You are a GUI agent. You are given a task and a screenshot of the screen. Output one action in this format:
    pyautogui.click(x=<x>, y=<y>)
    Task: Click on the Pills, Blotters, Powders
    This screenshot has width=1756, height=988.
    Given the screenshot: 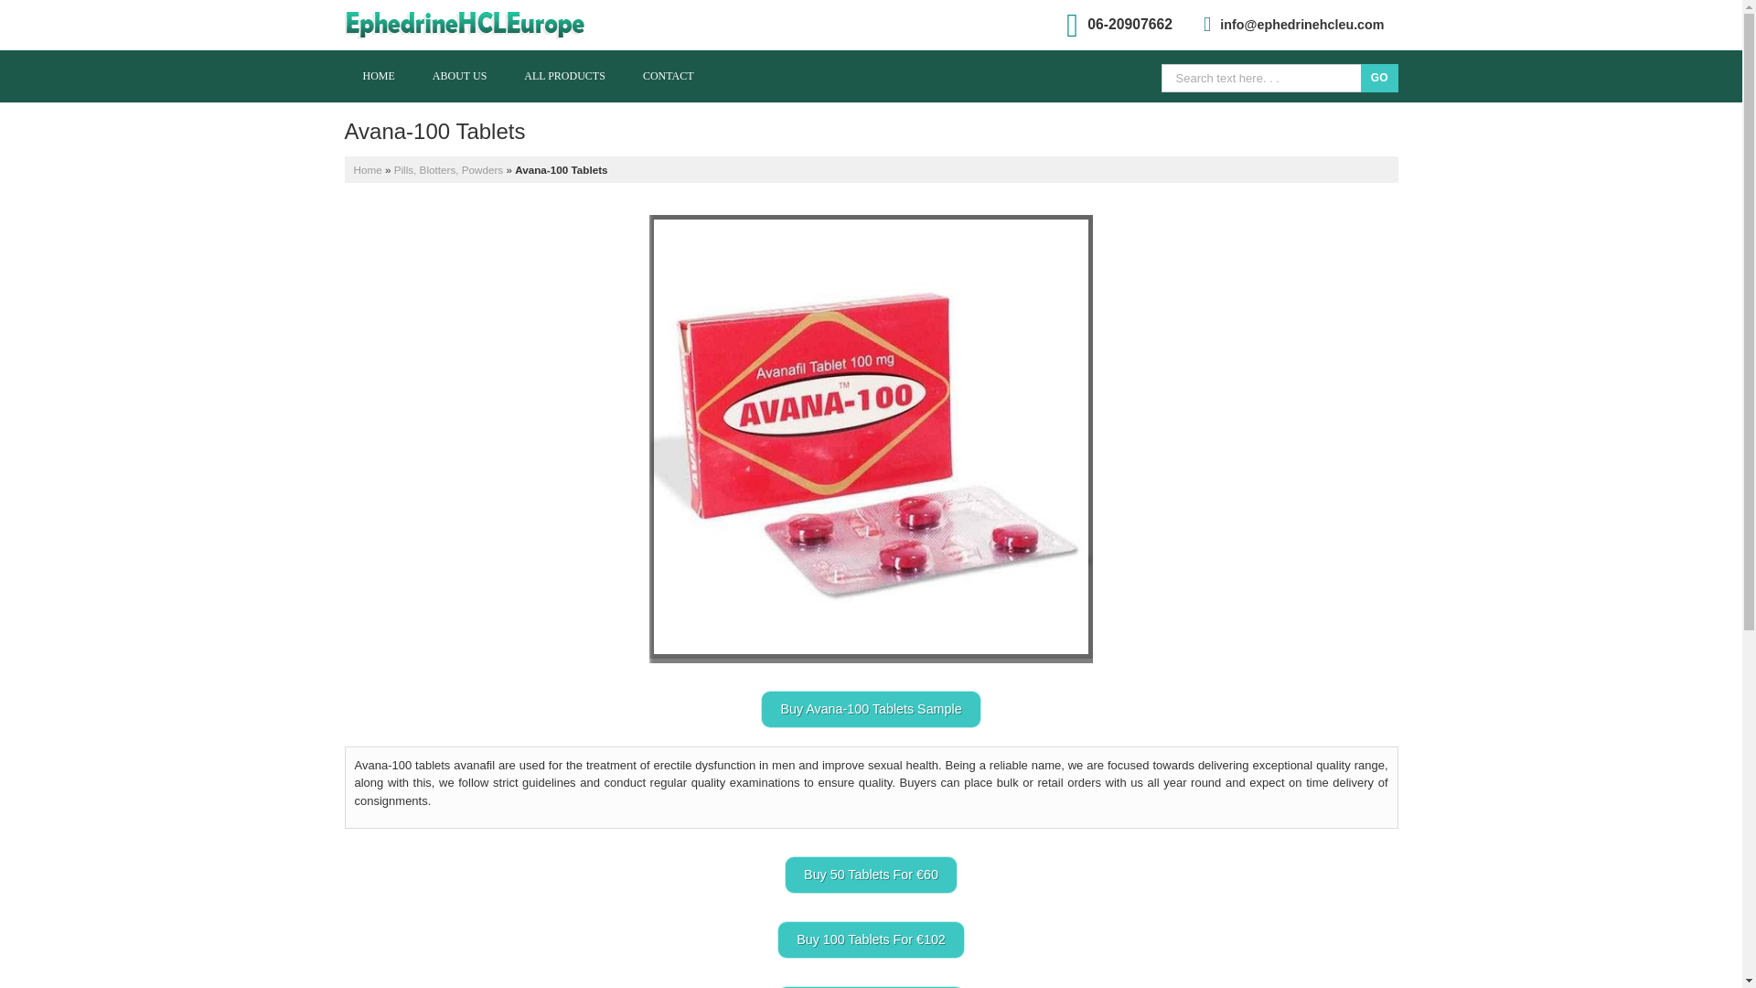 What is the action you would take?
    pyautogui.click(x=448, y=168)
    